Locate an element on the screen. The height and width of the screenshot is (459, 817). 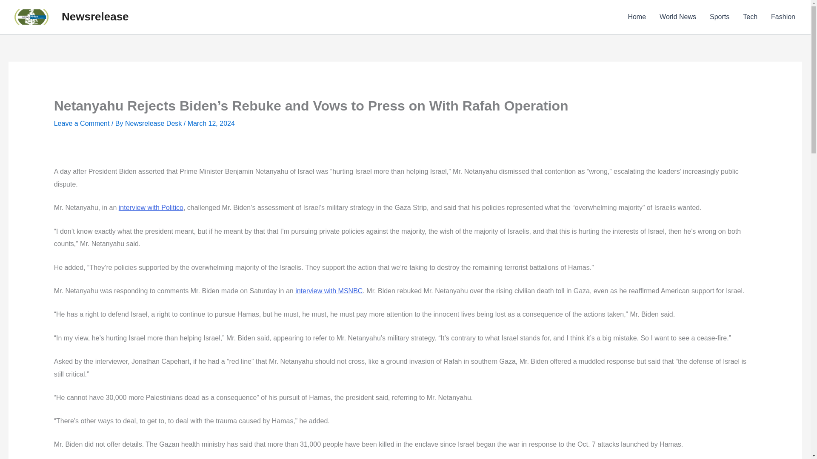
Newsrelease is located at coordinates (95, 16).